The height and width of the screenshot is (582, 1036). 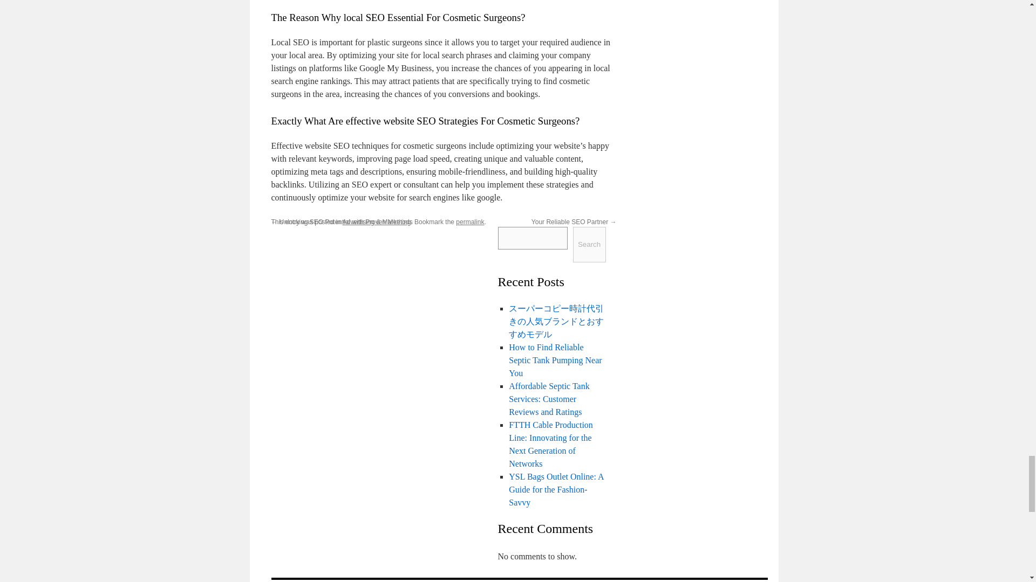 What do you see at coordinates (469, 222) in the screenshot?
I see `Permalink to Unparalleled Cosmetic Surgery SEO` at bounding box center [469, 222].